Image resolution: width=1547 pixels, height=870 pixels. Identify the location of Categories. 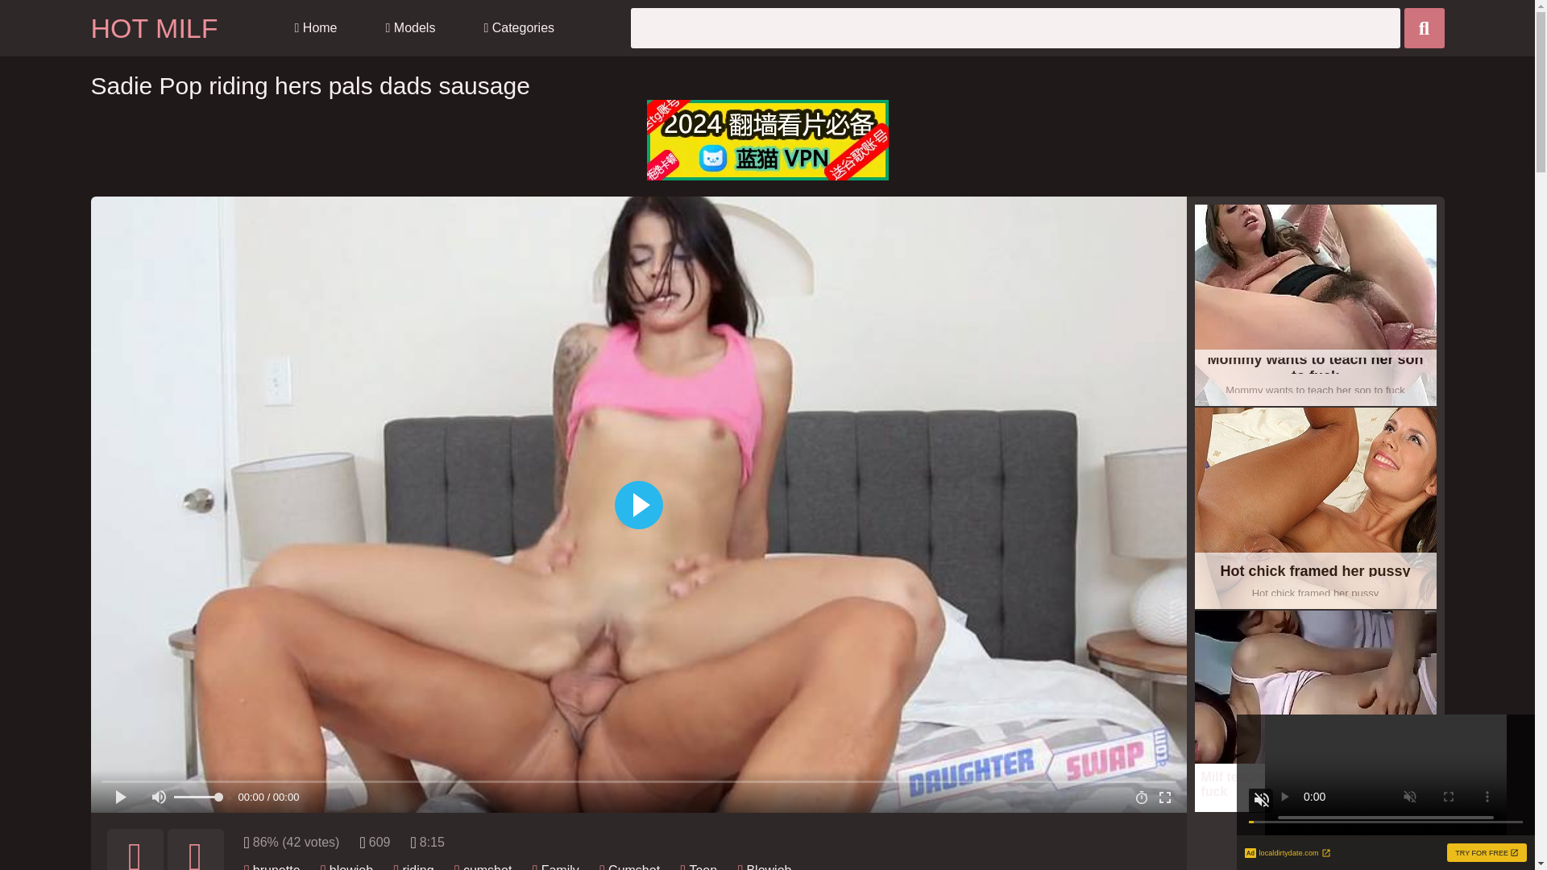
(519, 28).